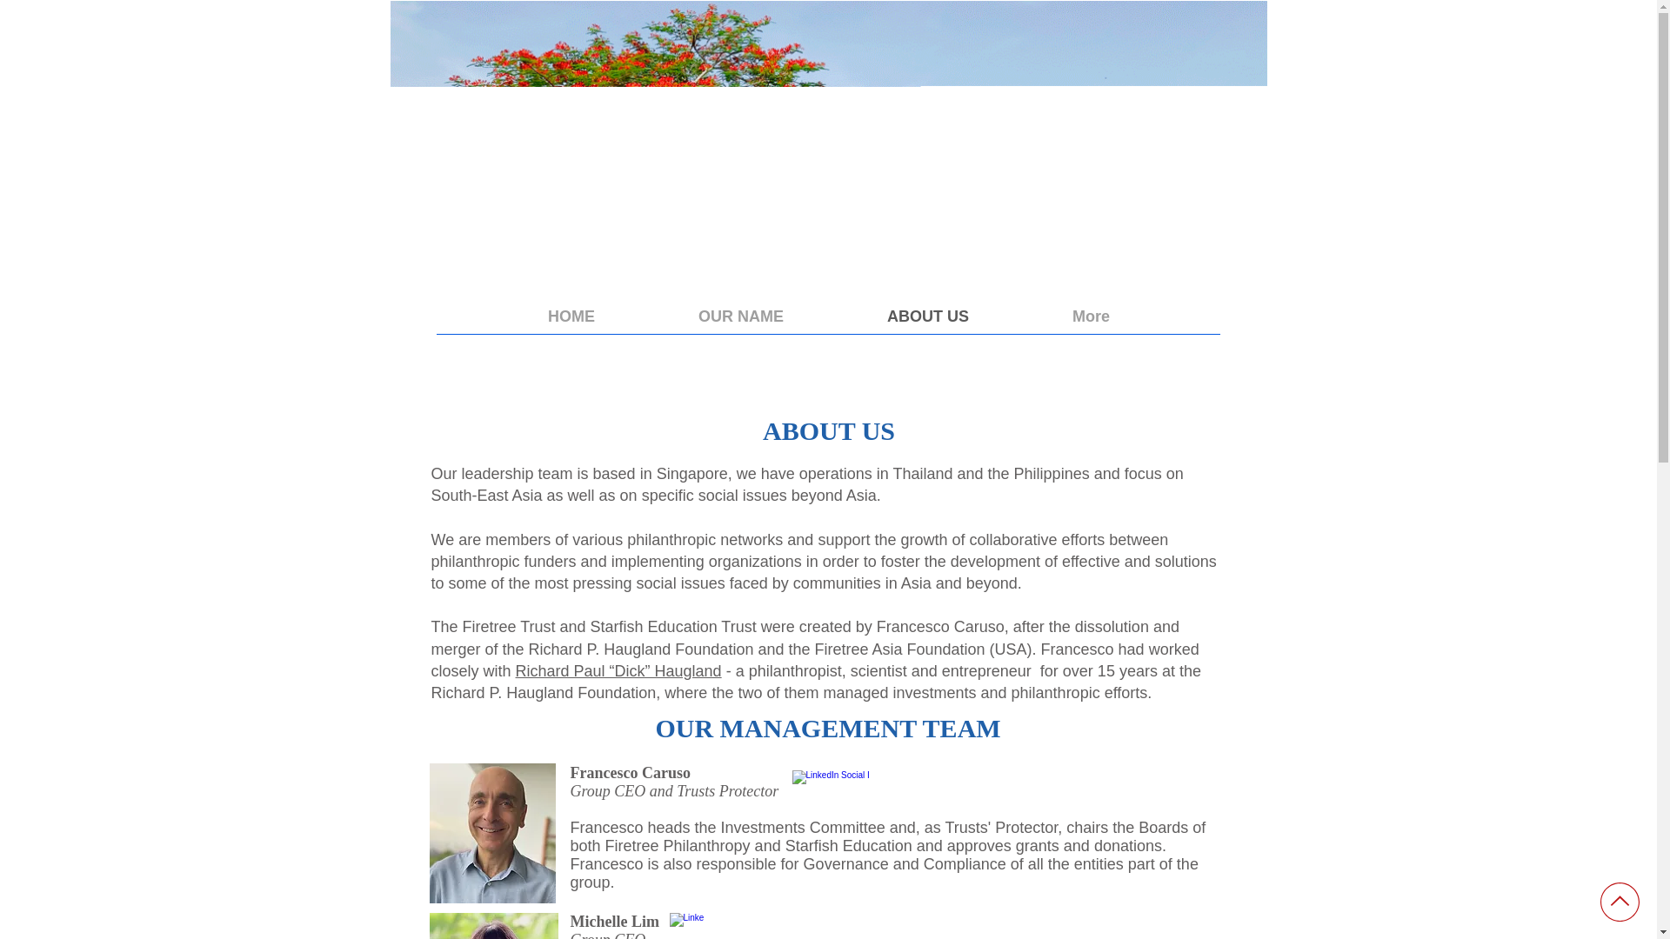  What do you see at coordinates (927, 316) in the screenshot?
I see `ABOUT US` at bounding box center [927, 316].